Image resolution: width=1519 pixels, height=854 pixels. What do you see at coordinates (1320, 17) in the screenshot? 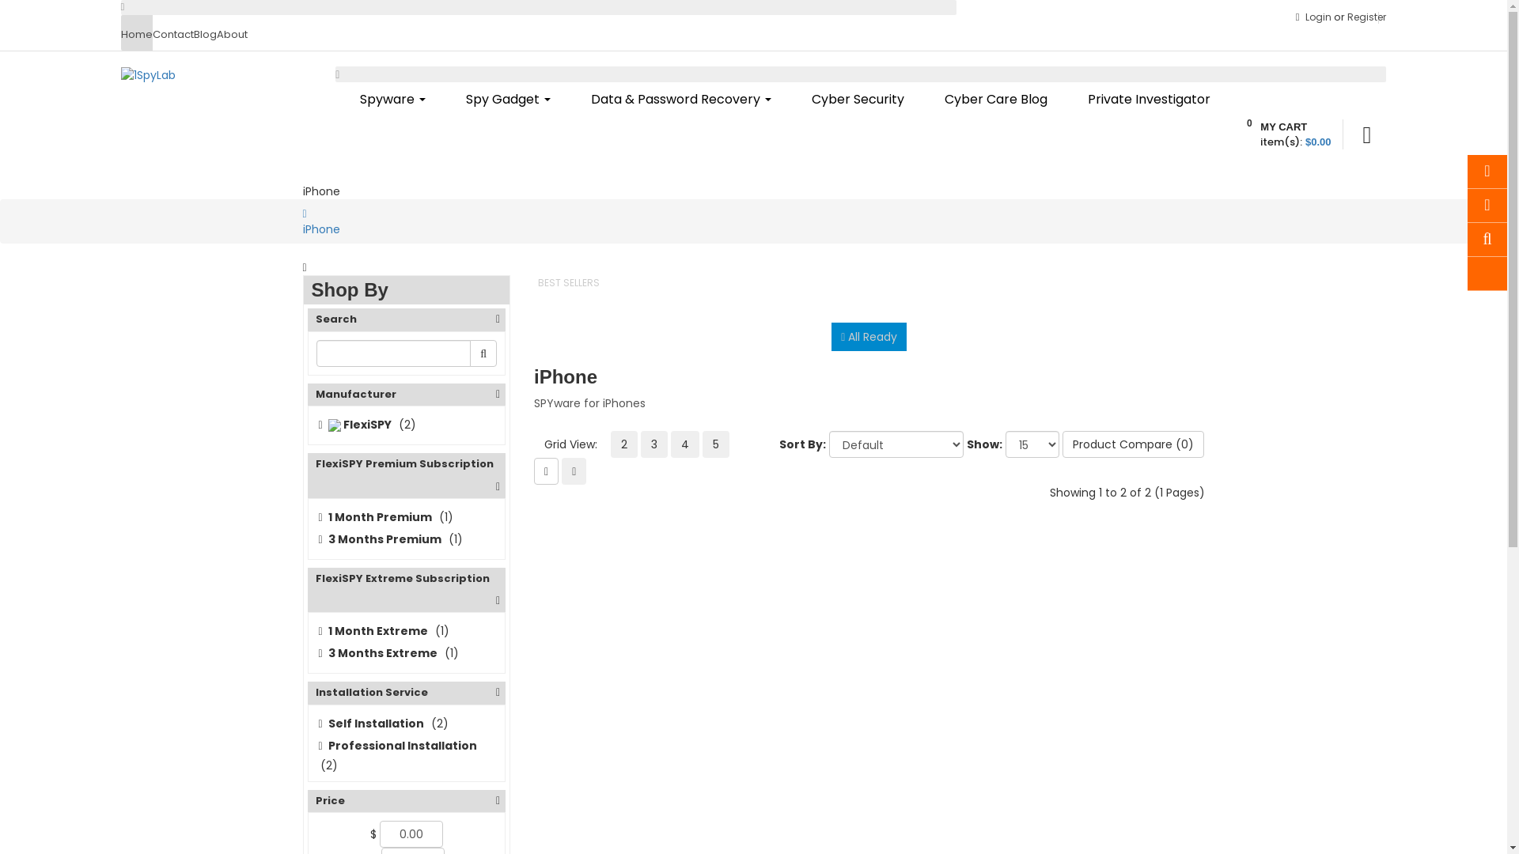
I see `Login` at bounding box center [1320, 17].